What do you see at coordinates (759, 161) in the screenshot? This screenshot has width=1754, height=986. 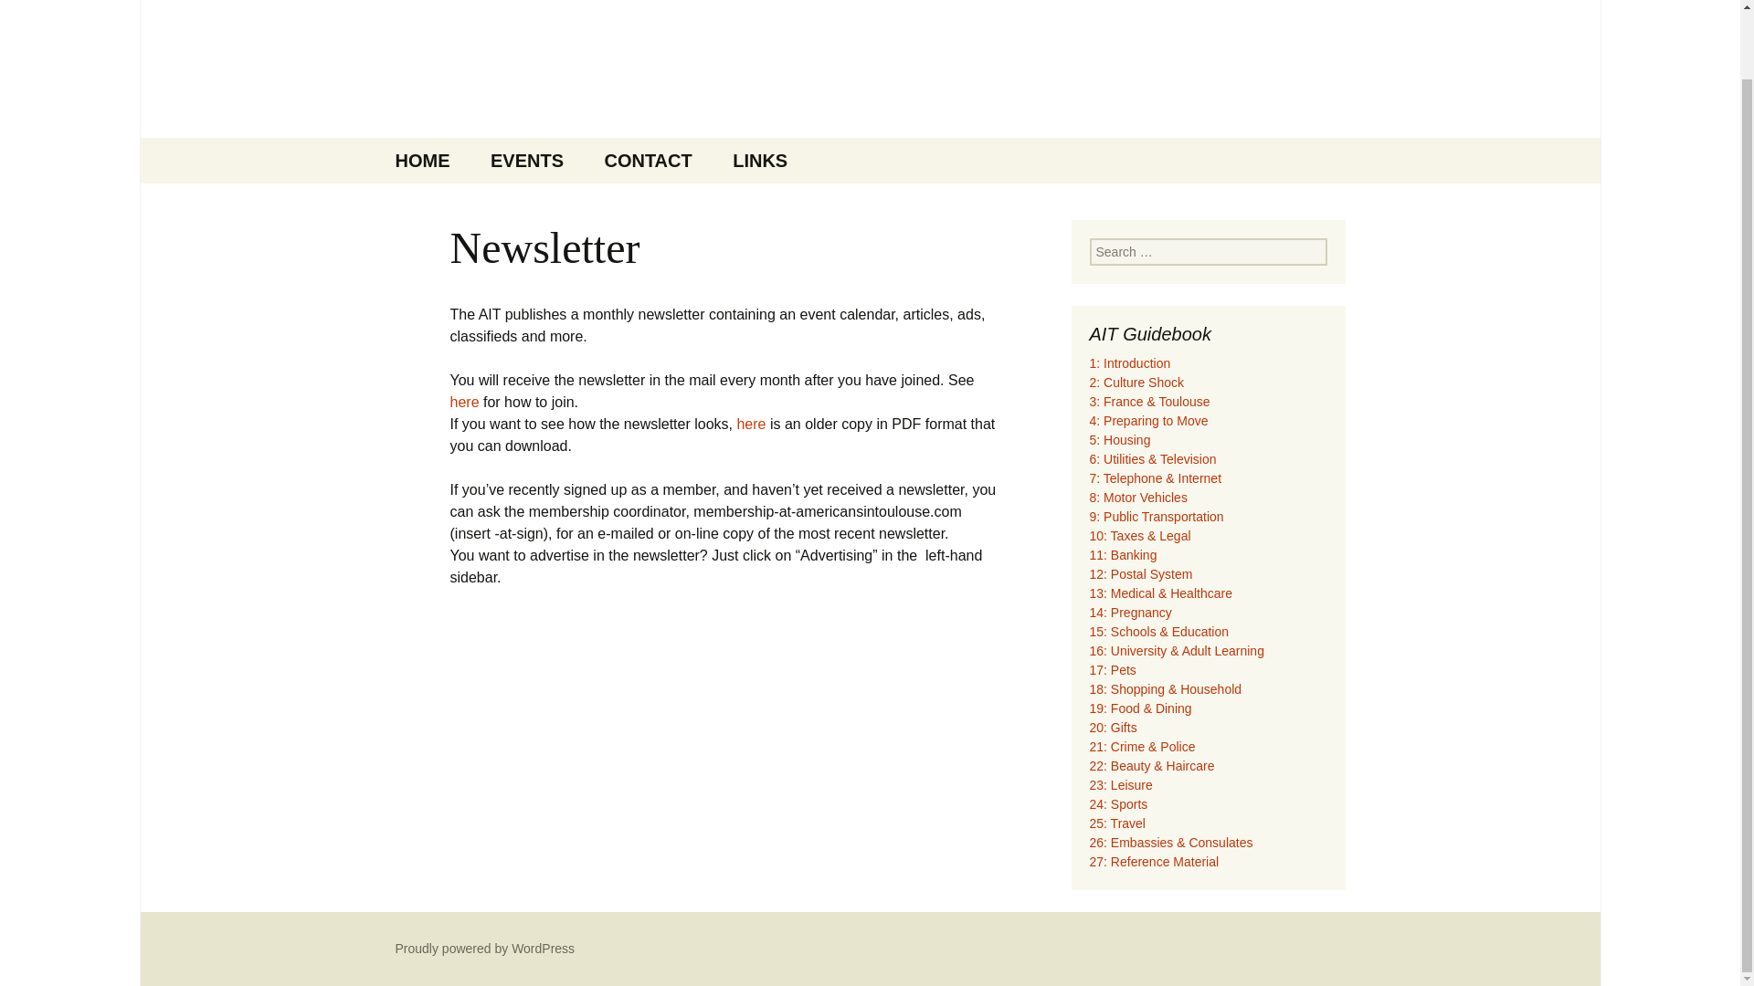 I see `LINKS` at bounding box center [759, 161].